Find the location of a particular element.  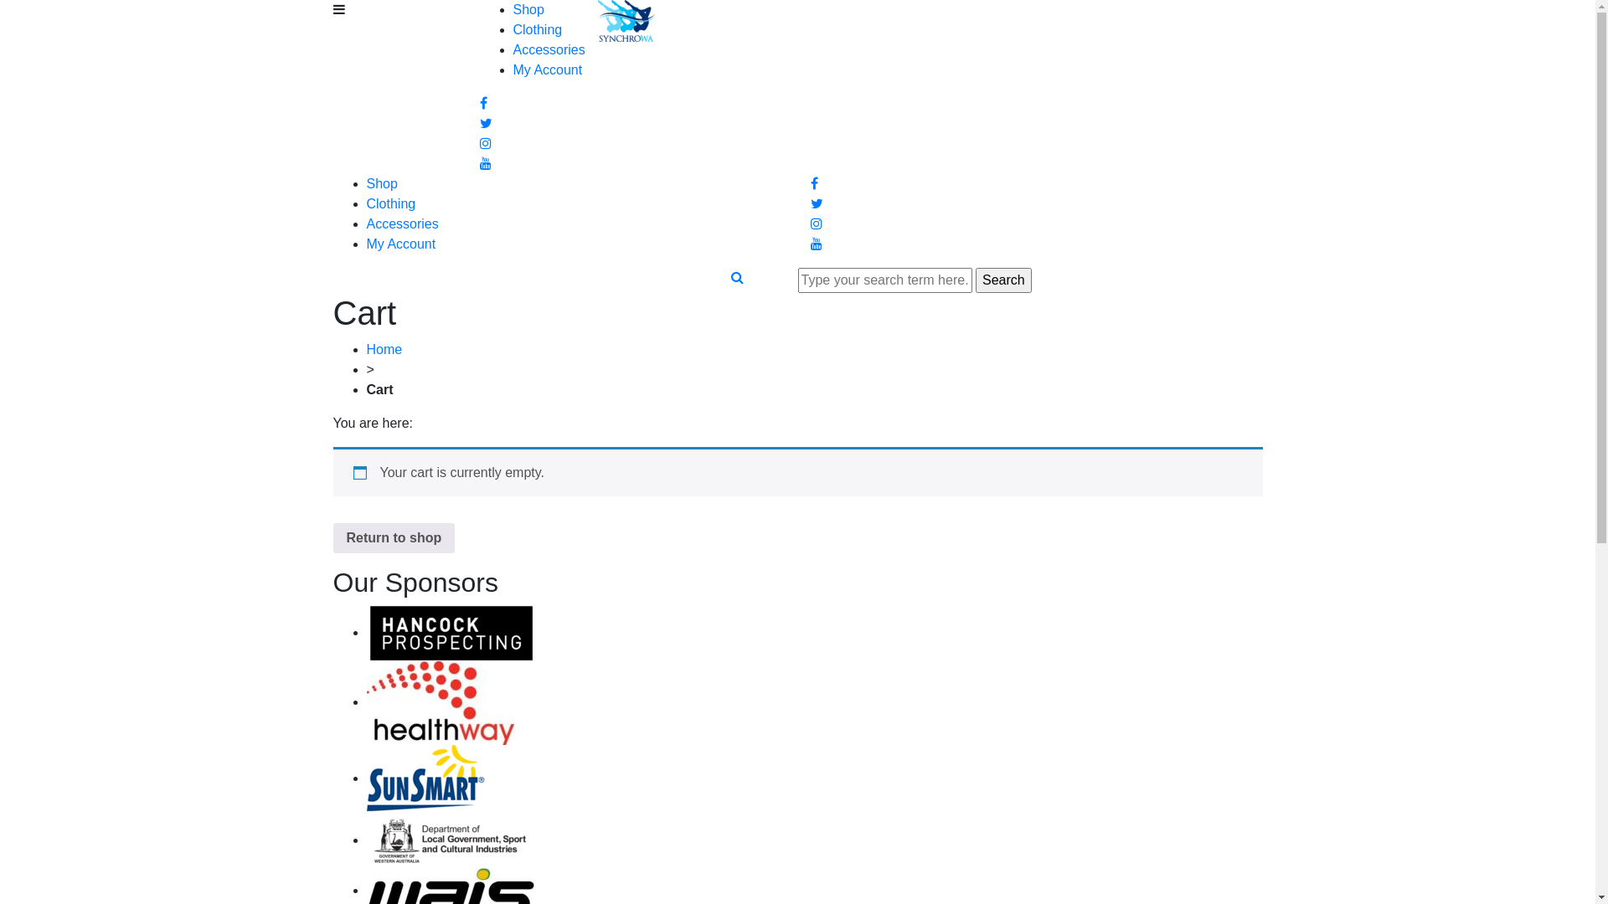

My Account is located at coordinates (402, 244).